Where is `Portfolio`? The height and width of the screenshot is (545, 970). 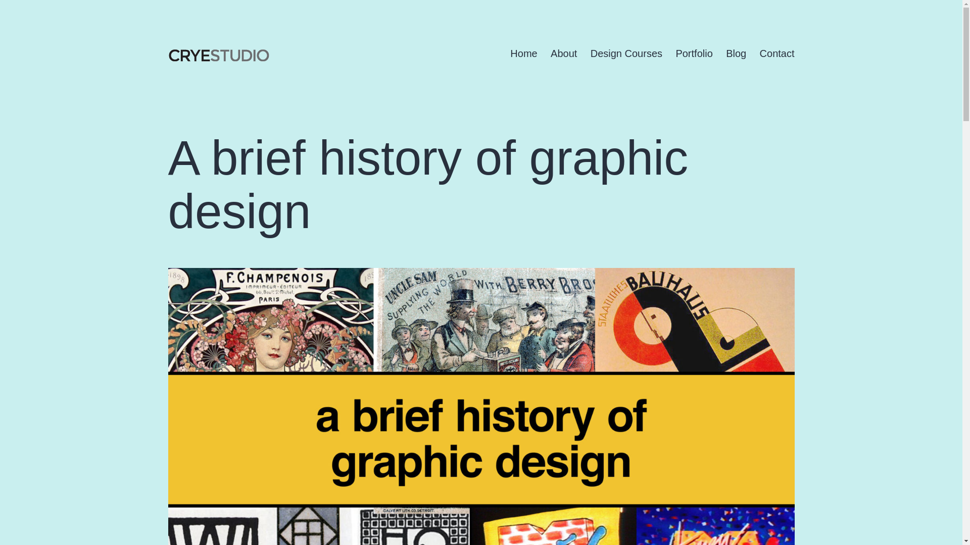
Portfolio is located at coordinates (694, 53).